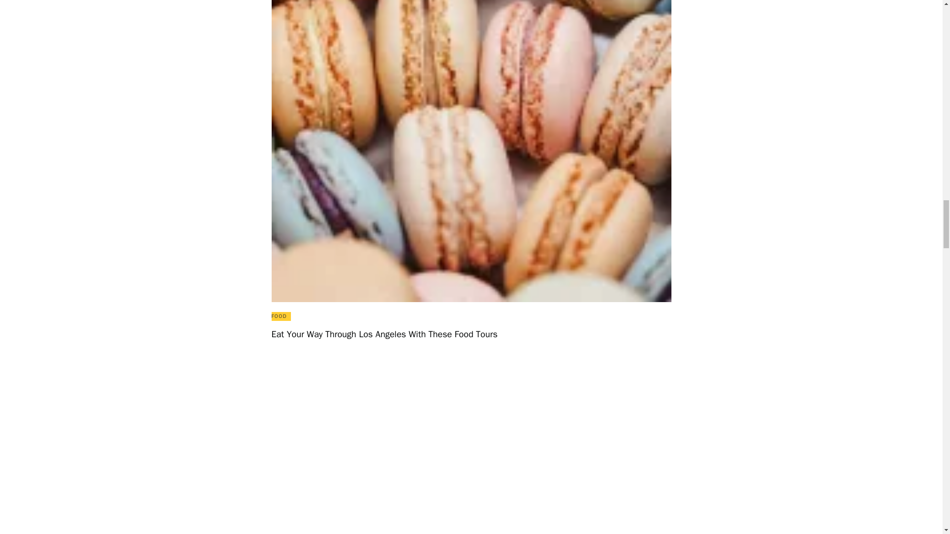  I want to click on FOOD, so click(279, 315).